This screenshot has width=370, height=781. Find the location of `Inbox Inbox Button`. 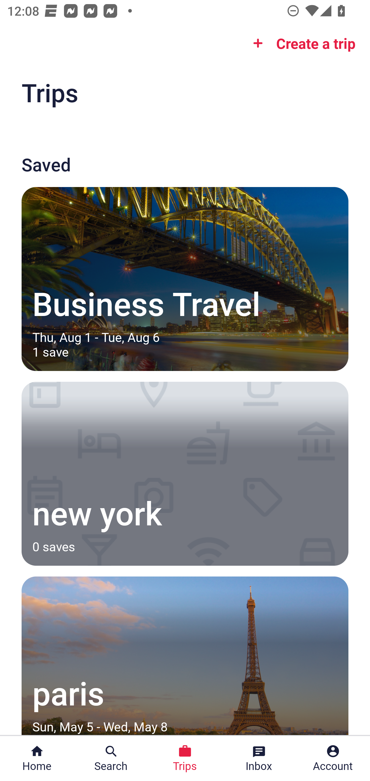

Inbox Inbox Button is located at coordinates (259, 758).